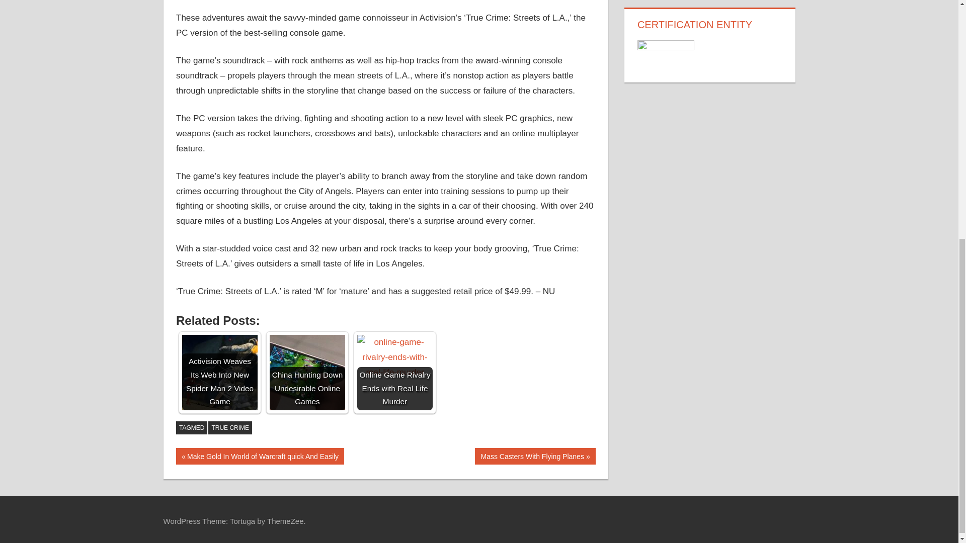 The height and width of the screenshot is (543, 966). I want to click on China Hunting Down Undesirable Online Games, so click(220, 373).